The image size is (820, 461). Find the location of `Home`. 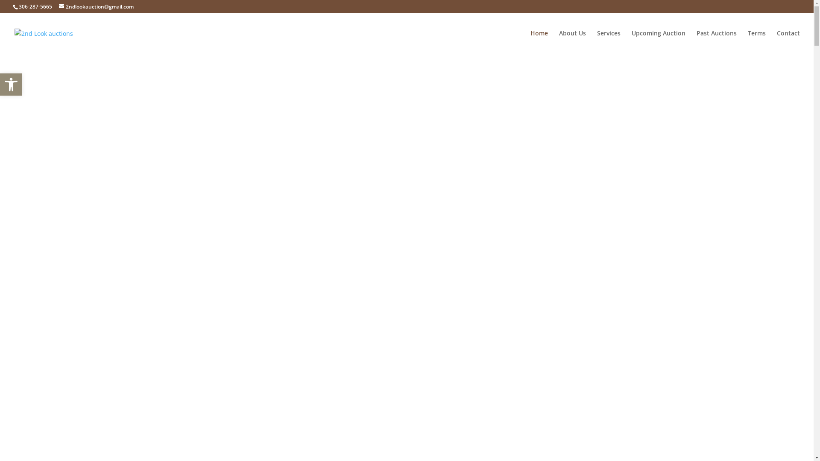

Home is located at coordinates (539, 42).